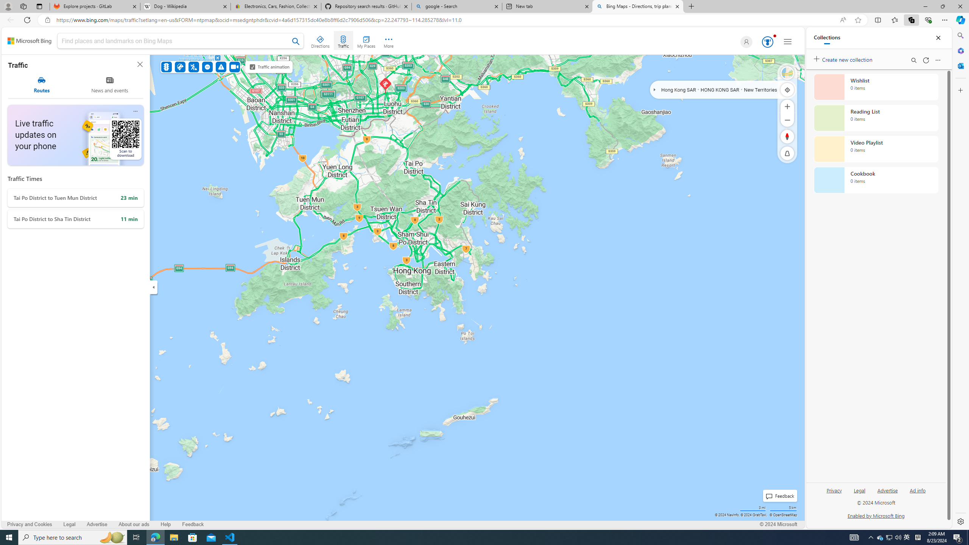 The image size is (969, 545). Describe the element at coordinates (746, 42) in the screenshot. I see `Default Profile Picture` at that location.